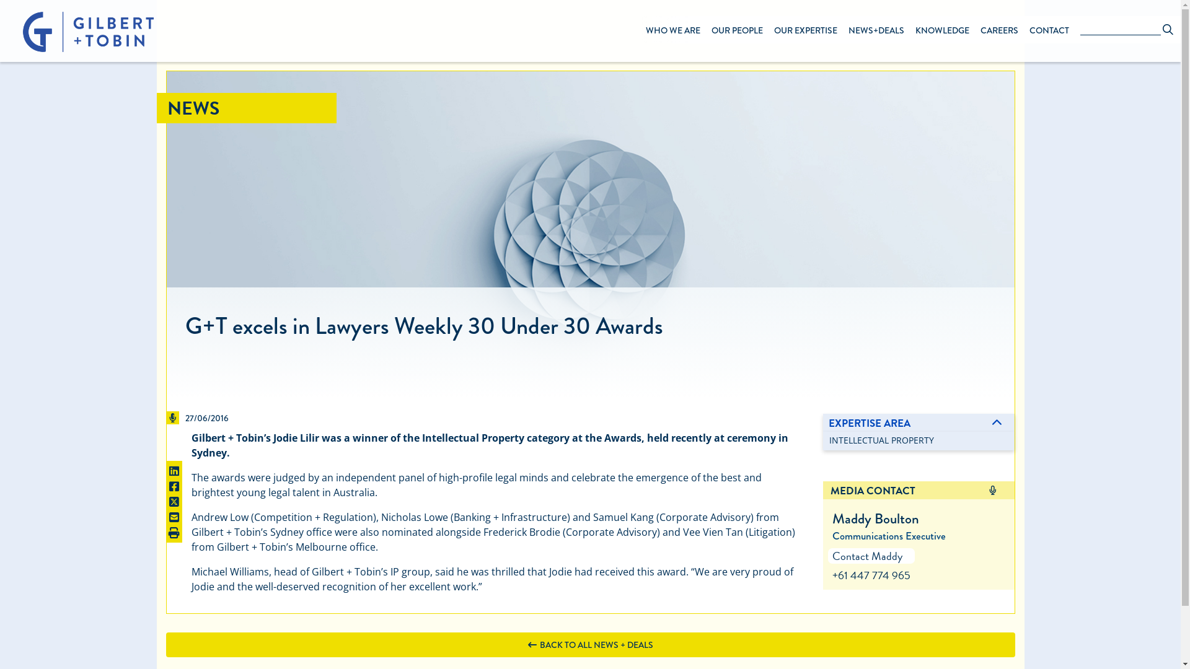  What do you see at coordinates (78, 32) in the screenshot?
I see `Home` at bounding box center [78, 32].